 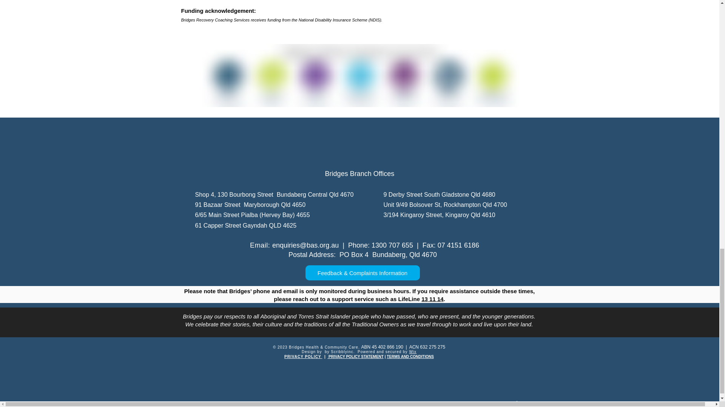 I want to click on TERMS AND CONDITIONS, so click(x=410, y=357).